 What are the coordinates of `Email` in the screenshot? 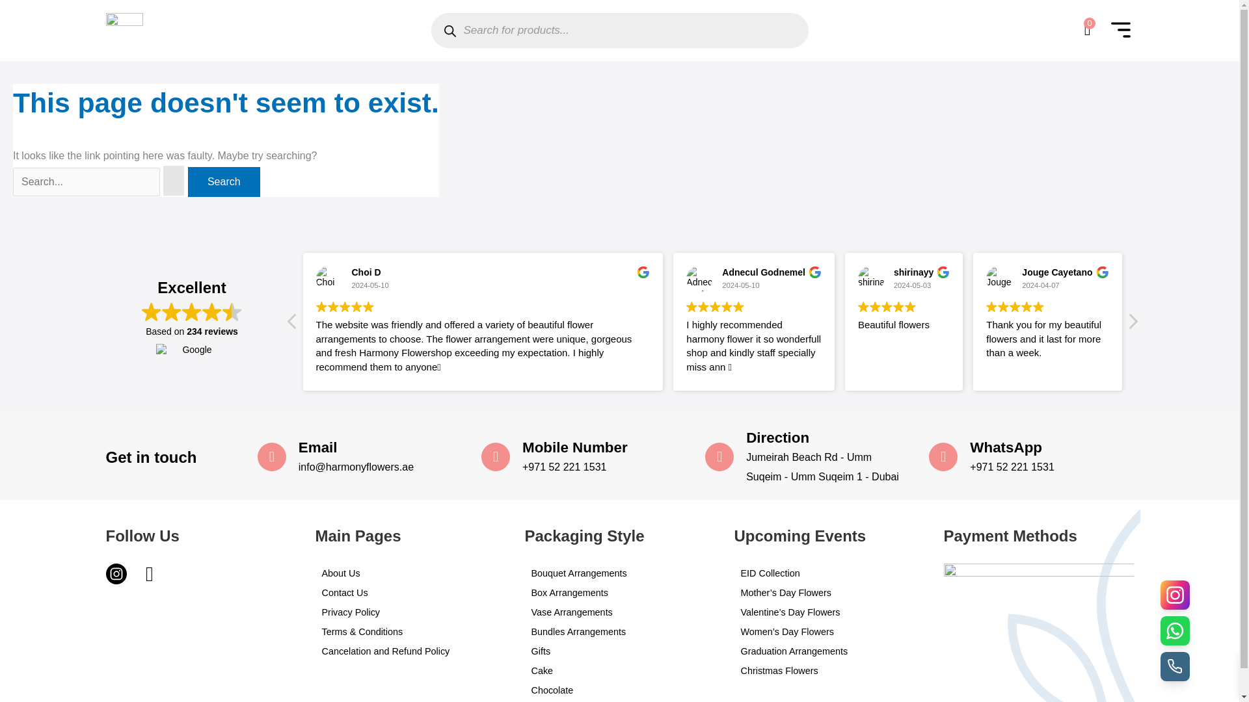 It's located at (317, 447).